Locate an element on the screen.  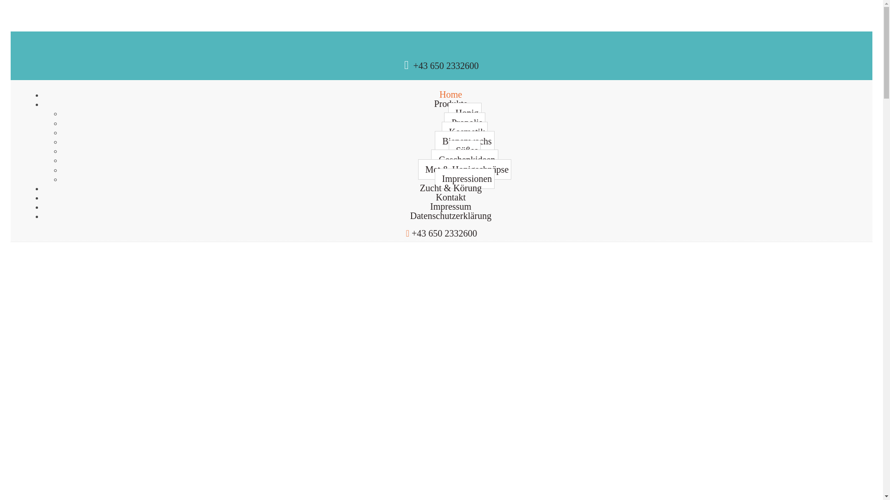
Propolis is located at coordinates (464, 123).